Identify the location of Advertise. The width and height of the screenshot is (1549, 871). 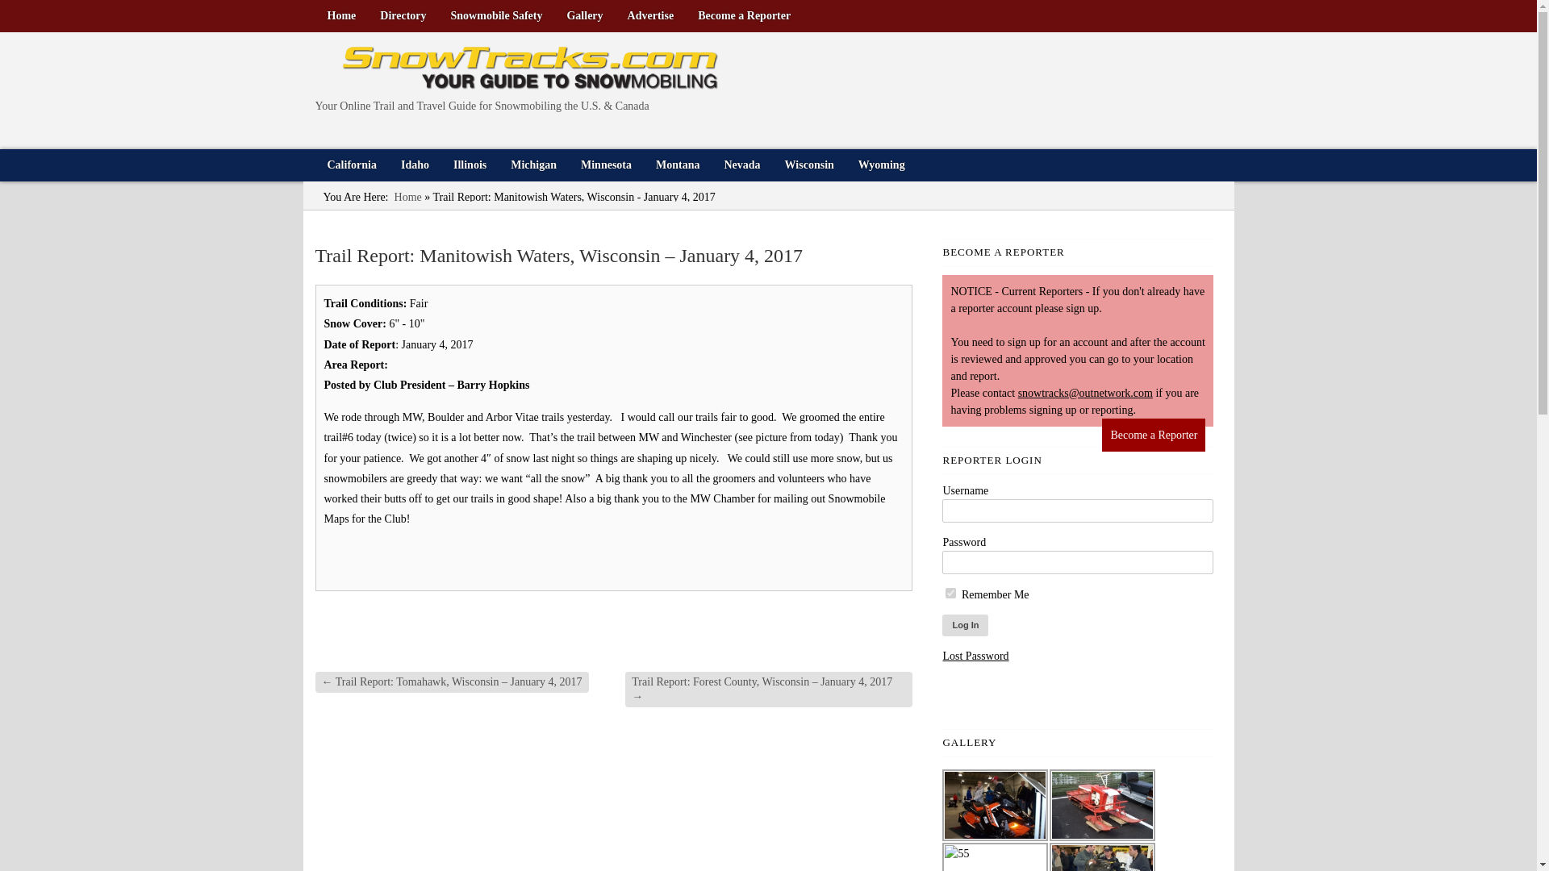
(650, 16).